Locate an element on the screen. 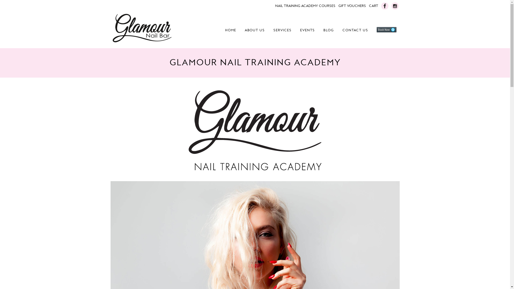  HOME is located at coordinates (230, 30).